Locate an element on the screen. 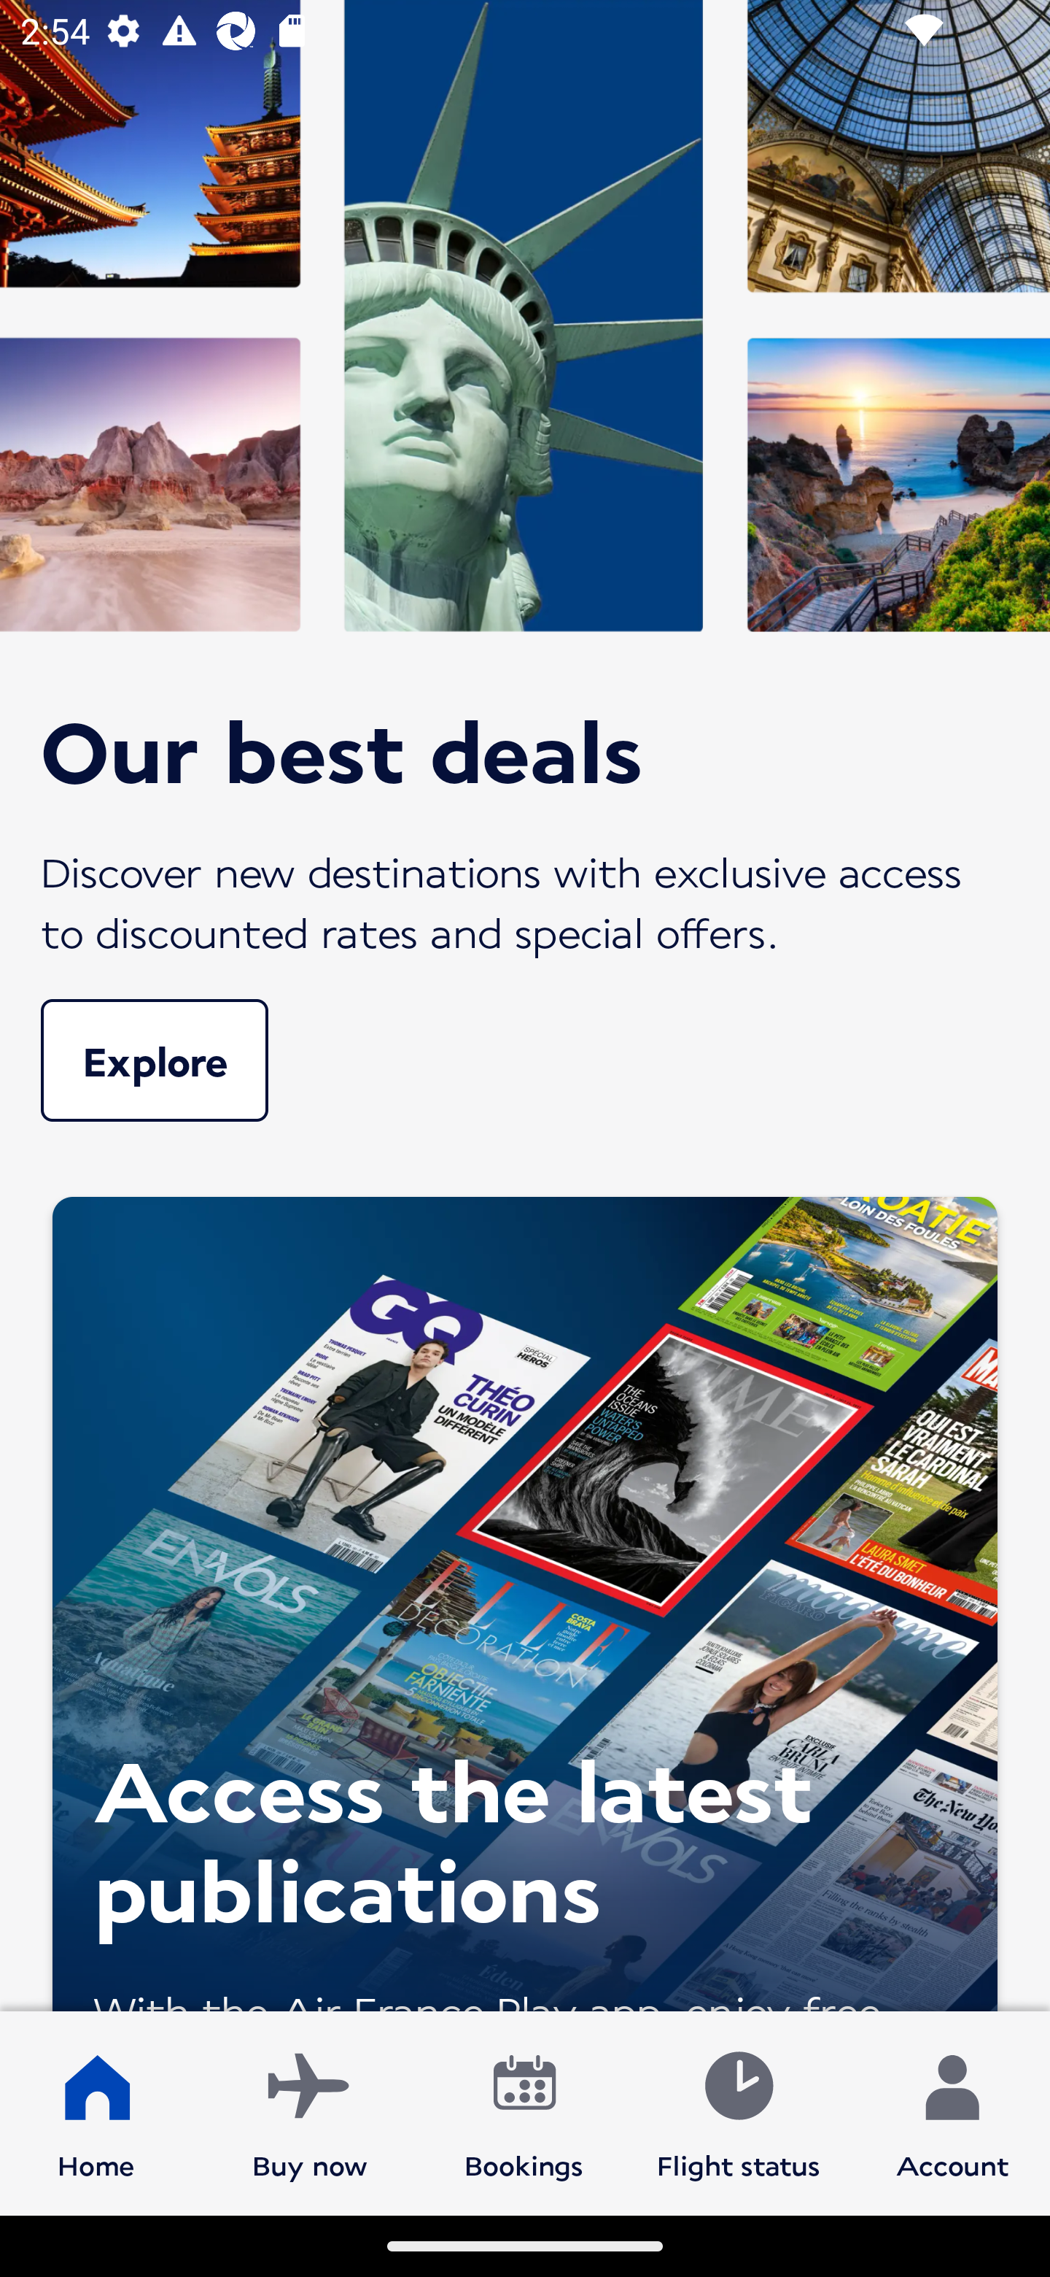 This screenshot has width=1050, height=2277. Account is located at coordinates (952, 2112).